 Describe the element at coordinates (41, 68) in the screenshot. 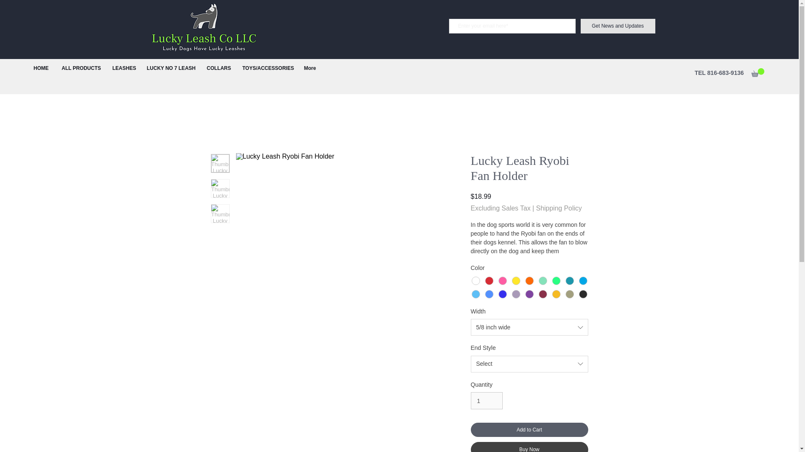

I see `HOME` at that location.